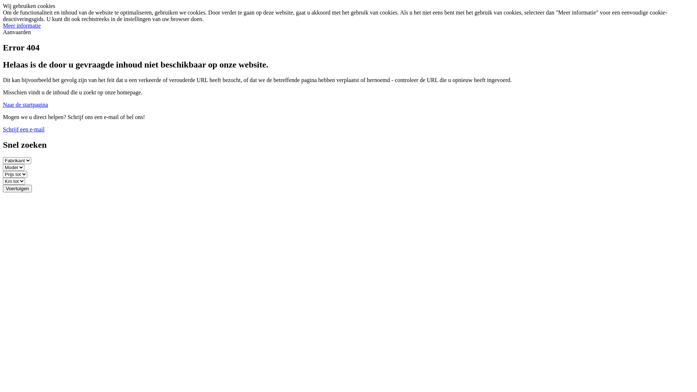 The height and width of the screenshot is (392, 697). Describe the element at coordinates (24, 129) in the screenshot. I see `Schrijf een e-mail` at that location.